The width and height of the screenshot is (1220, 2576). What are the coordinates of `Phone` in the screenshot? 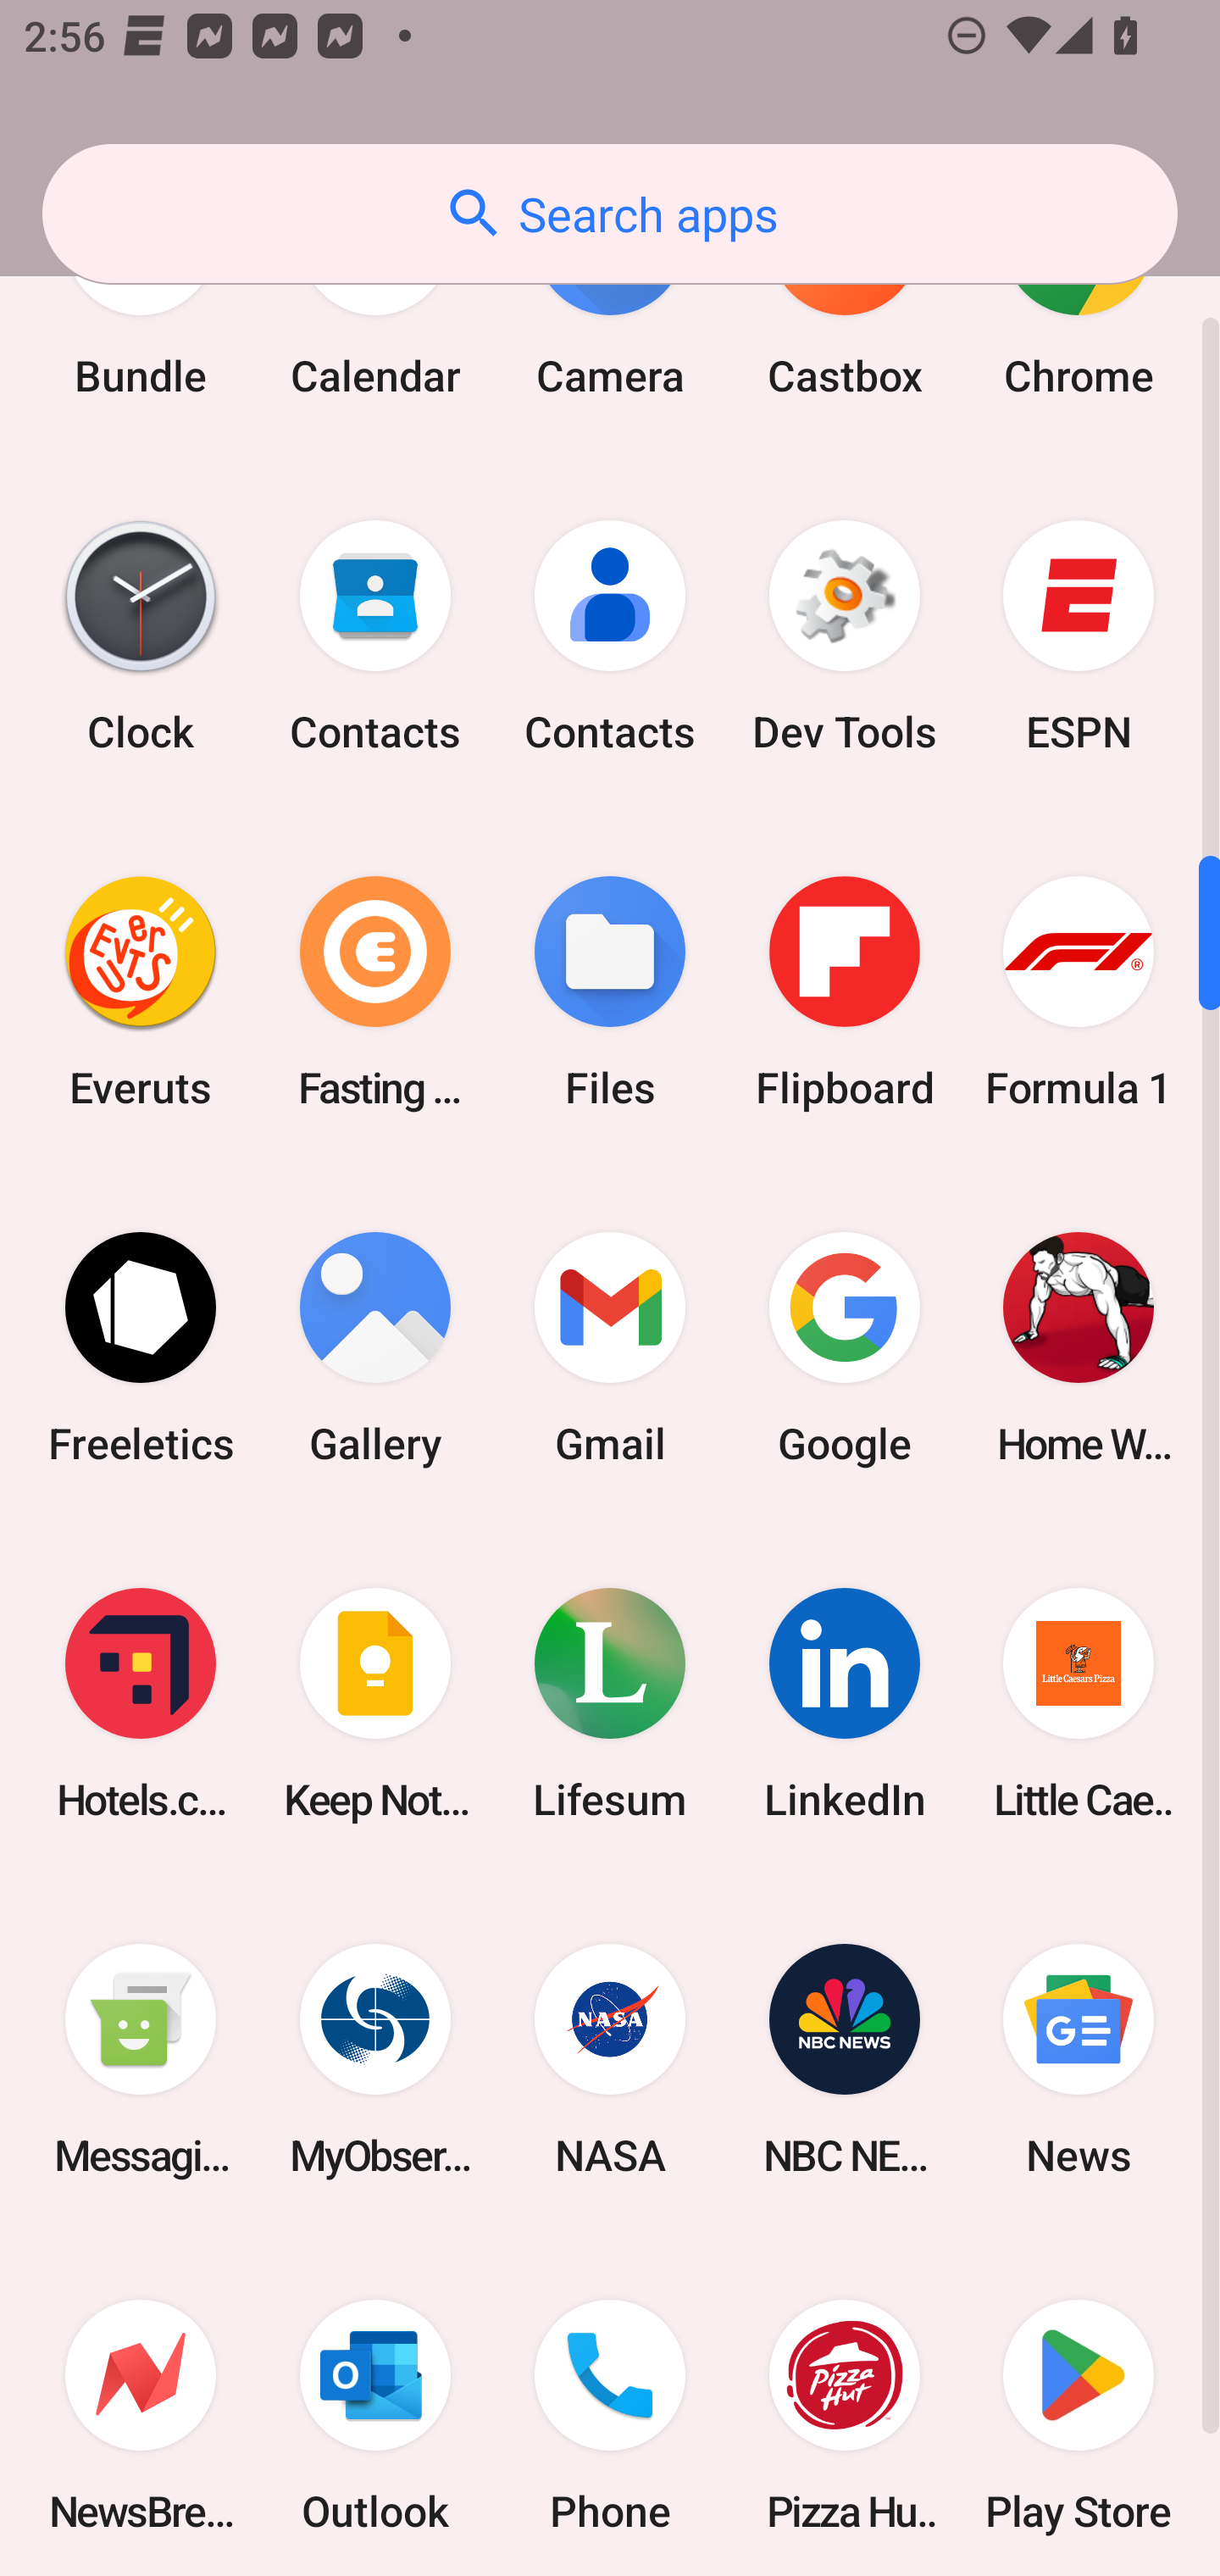 It's located at (610, 2407).